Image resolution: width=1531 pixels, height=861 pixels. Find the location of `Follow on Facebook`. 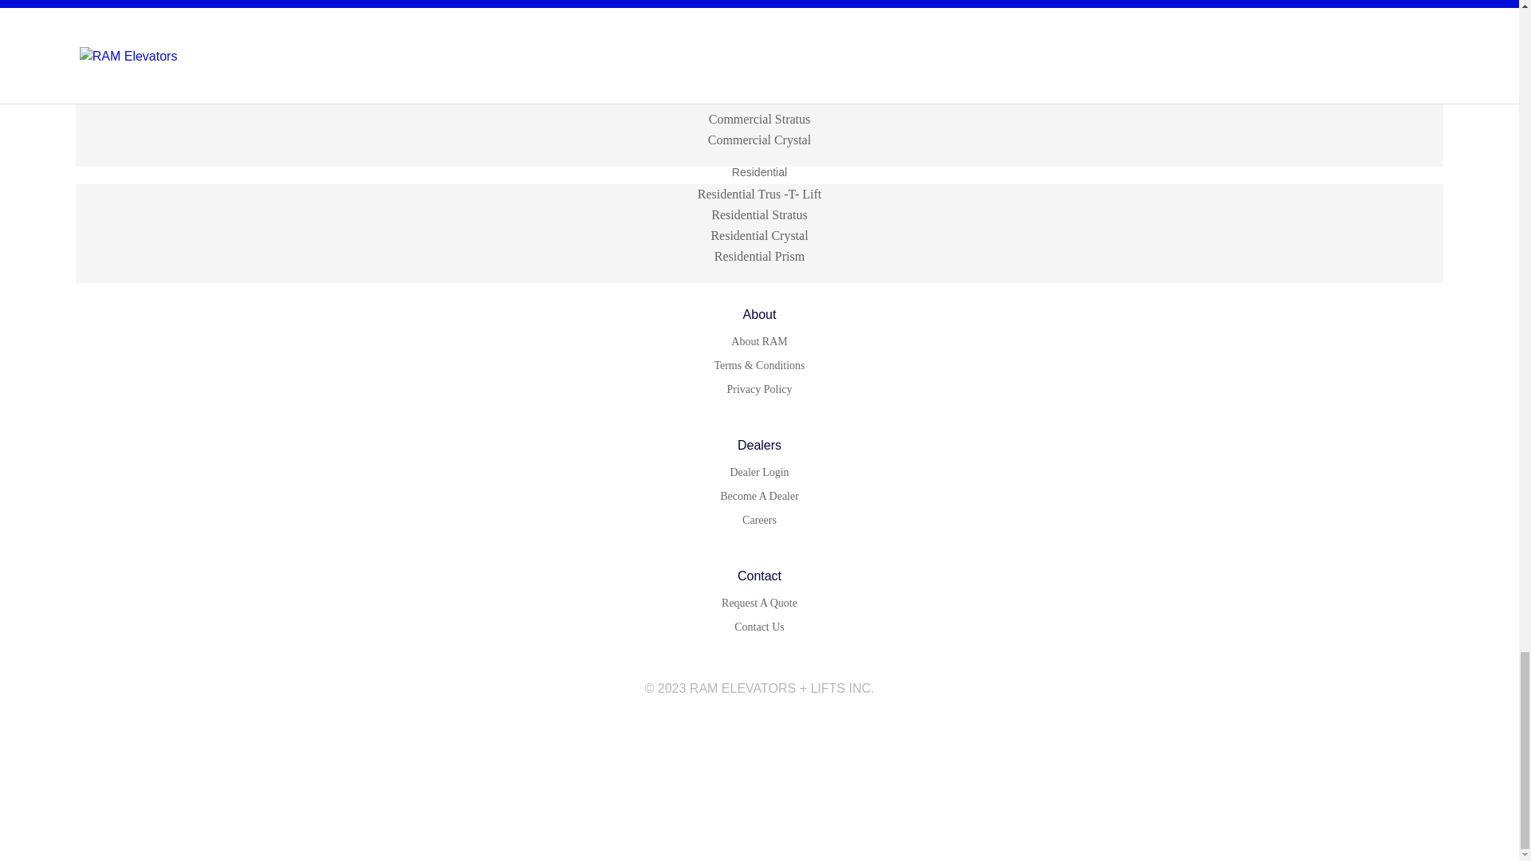

Follow on Facebook is located at coordinates (727, 727).